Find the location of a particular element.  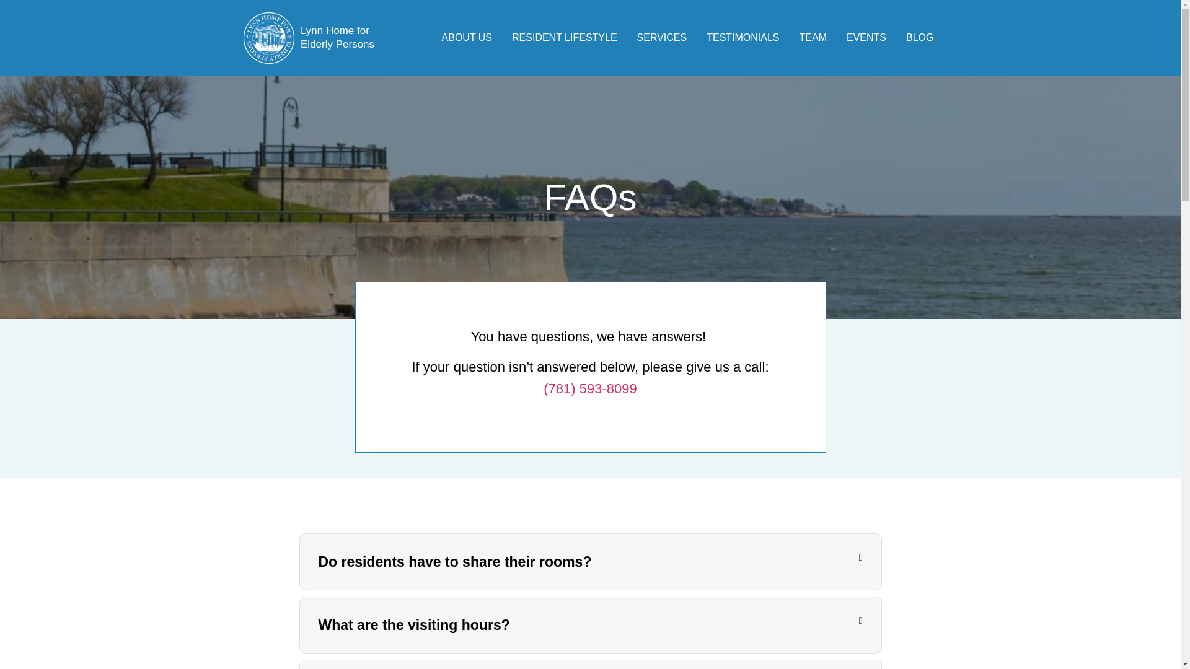

TESTIMONIALS is located at coordinates (743, 38).